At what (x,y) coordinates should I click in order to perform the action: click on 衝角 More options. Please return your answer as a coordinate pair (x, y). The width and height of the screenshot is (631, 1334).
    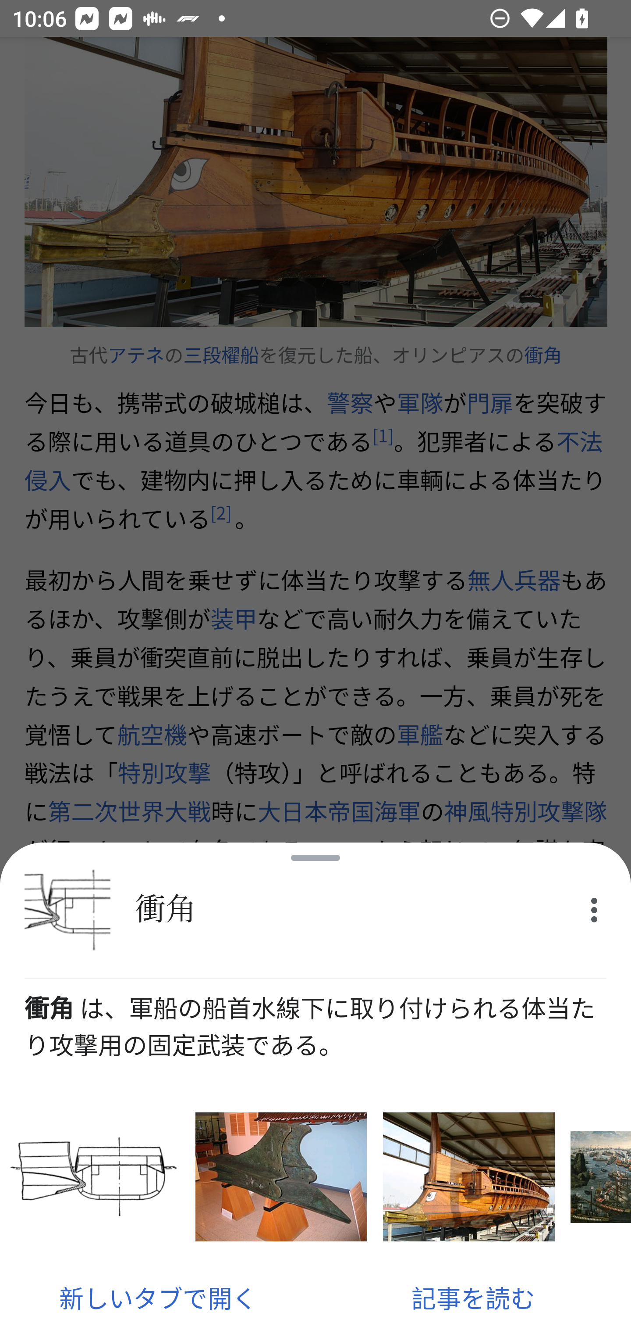
    Looking at the image, I should click on (315, 910).